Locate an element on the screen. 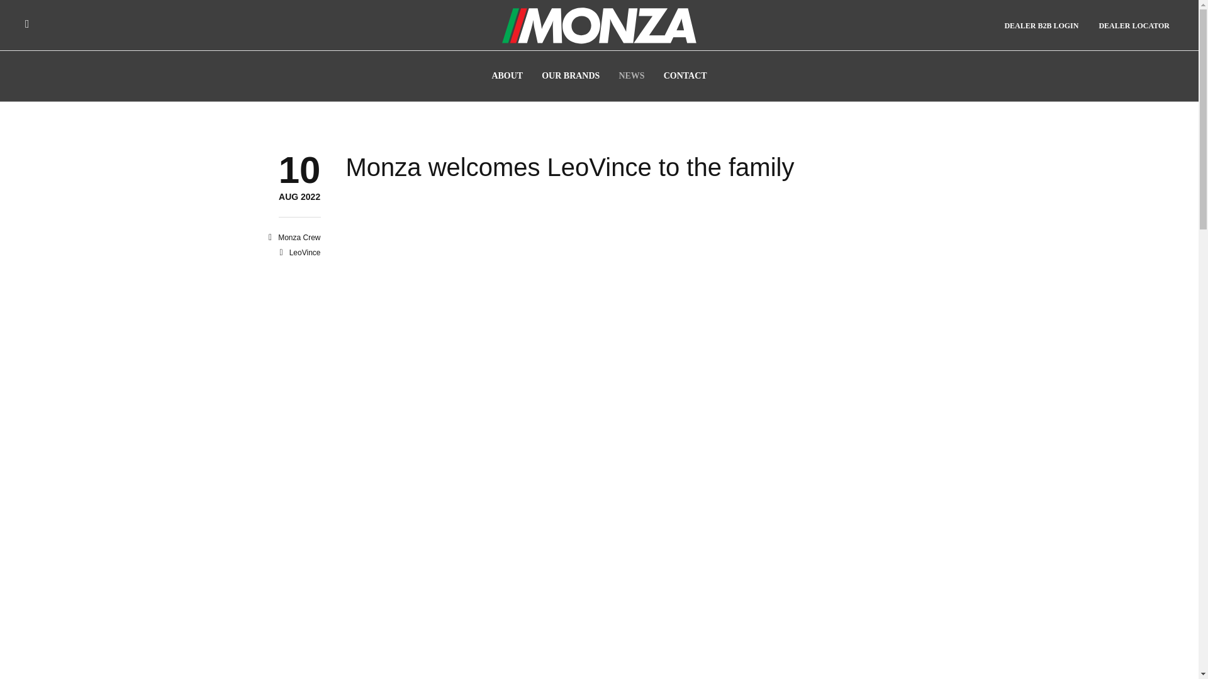  Dealer Locator is located at coordinates (1134, 26).